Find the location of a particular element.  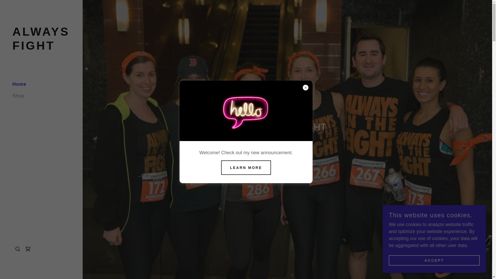

Home is located at coordinates (18, 96).